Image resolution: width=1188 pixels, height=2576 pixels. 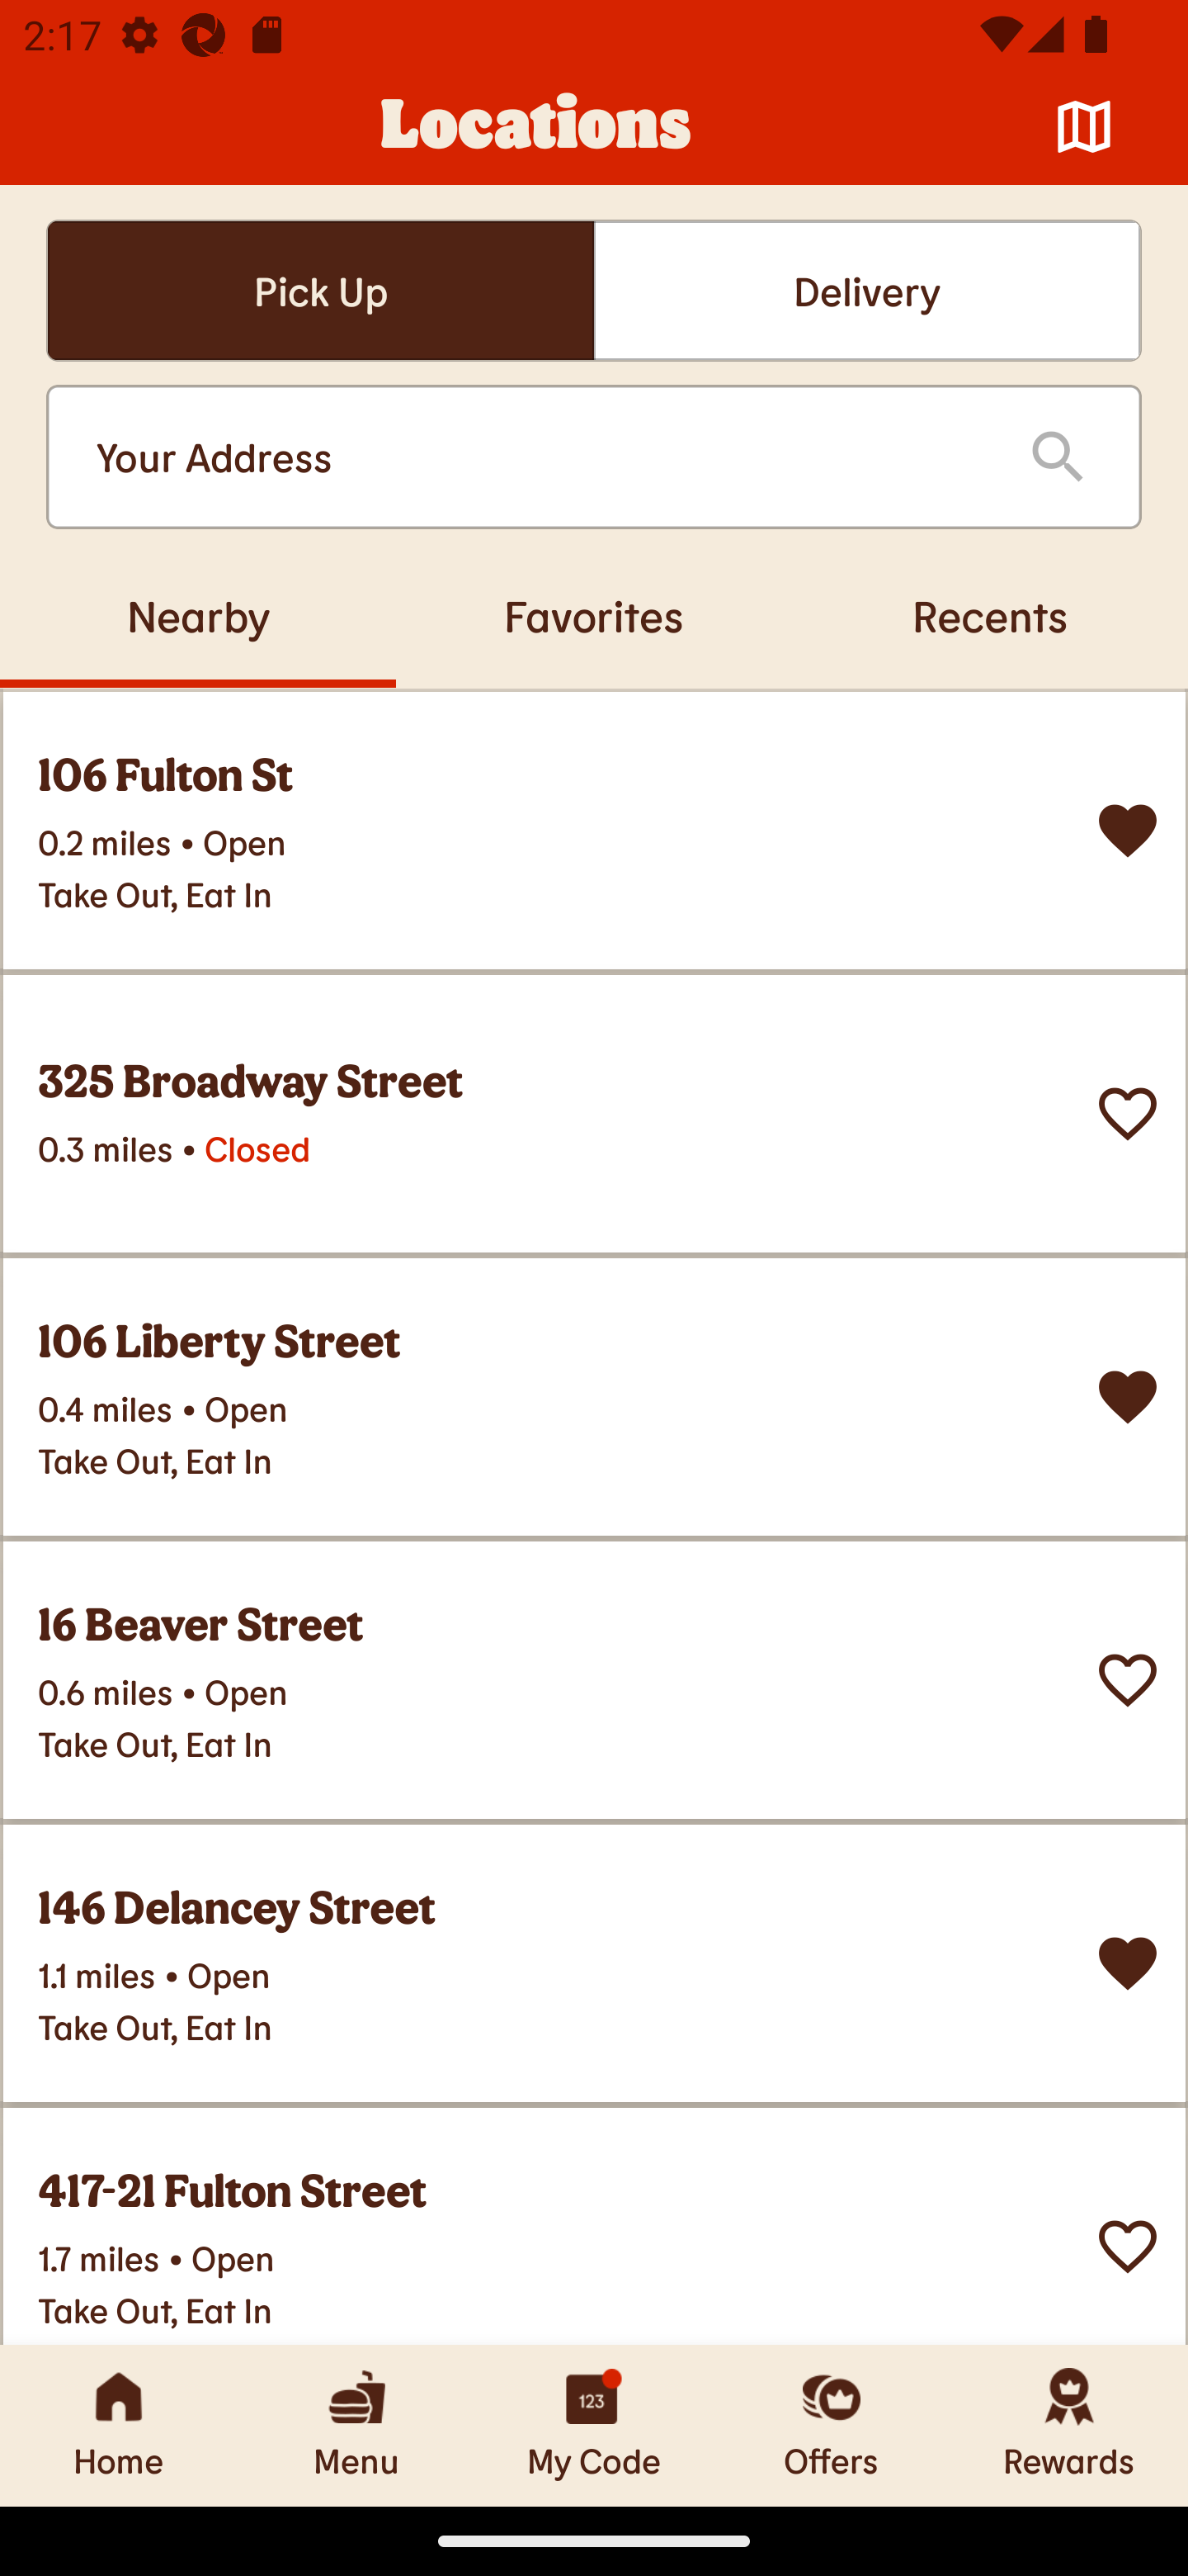 What do you see at coordinates (119, 2425) in the screenshot?
I see `Home` at bounding box center [119, 2425].